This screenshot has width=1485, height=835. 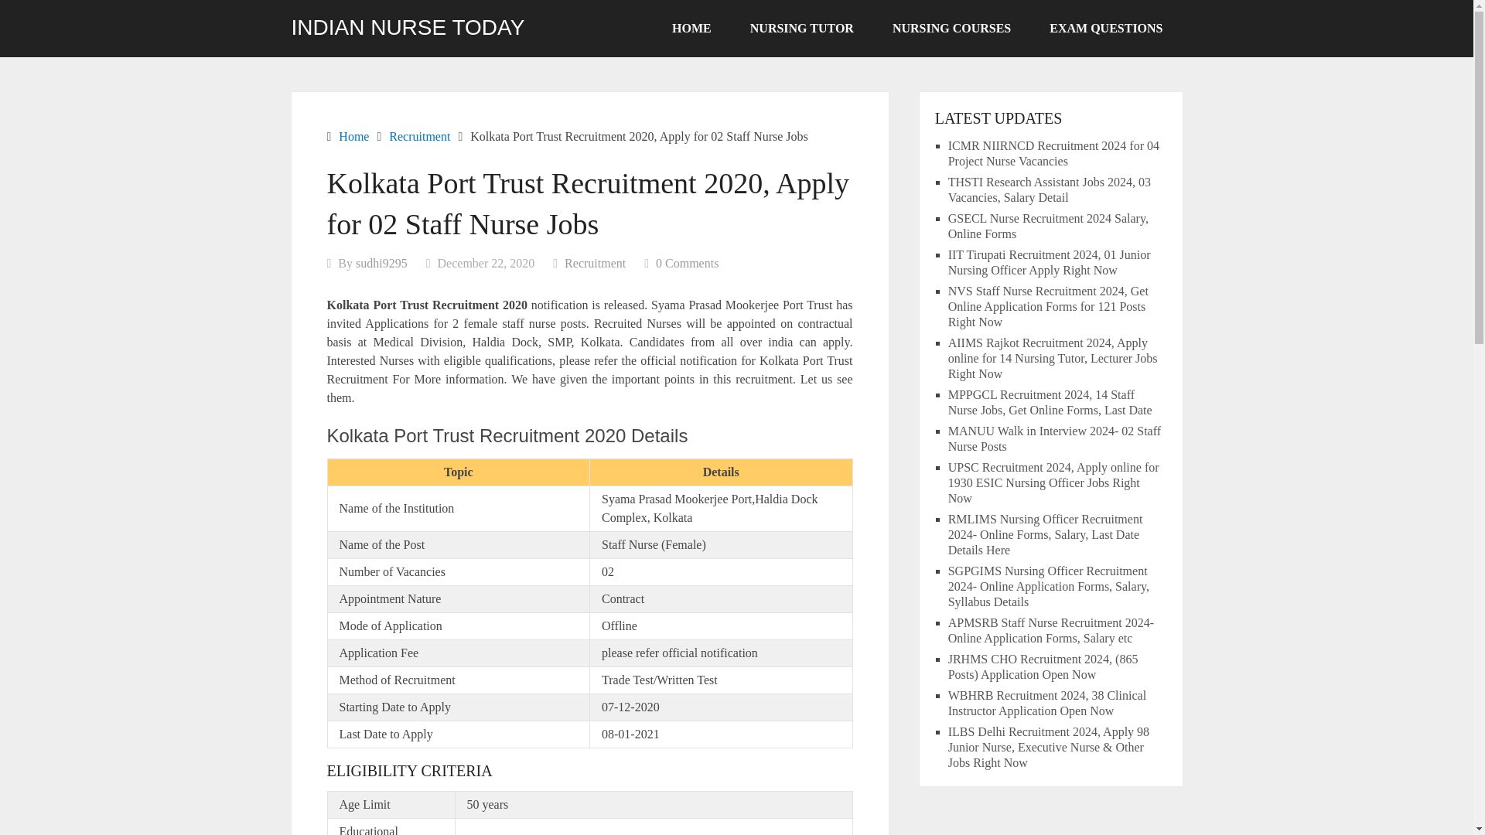 I want to click on 0 Comments, so click(x=687, y=263).